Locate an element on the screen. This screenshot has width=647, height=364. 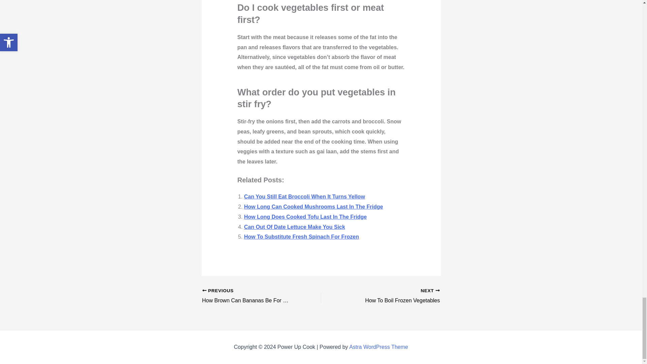
Can You Still Eat Broccoli When It Turns Yellow is located at coordinates (304, 196).